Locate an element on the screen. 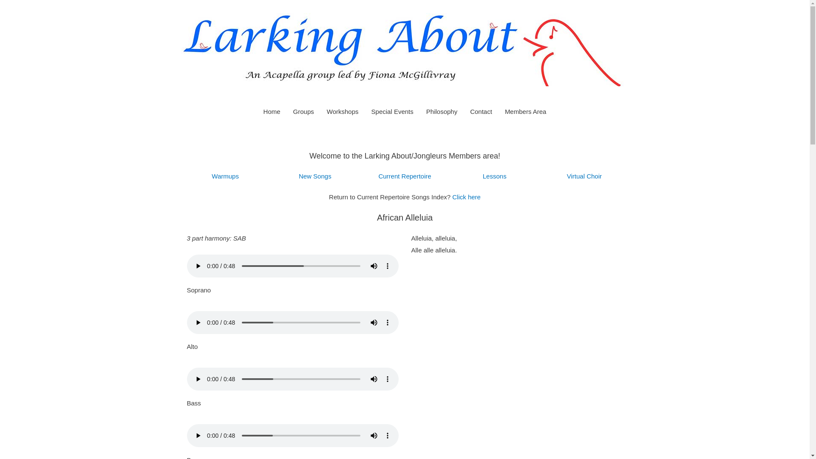 The image size is (816, 459). Virtual Choir is located at coordinates (584, 176).